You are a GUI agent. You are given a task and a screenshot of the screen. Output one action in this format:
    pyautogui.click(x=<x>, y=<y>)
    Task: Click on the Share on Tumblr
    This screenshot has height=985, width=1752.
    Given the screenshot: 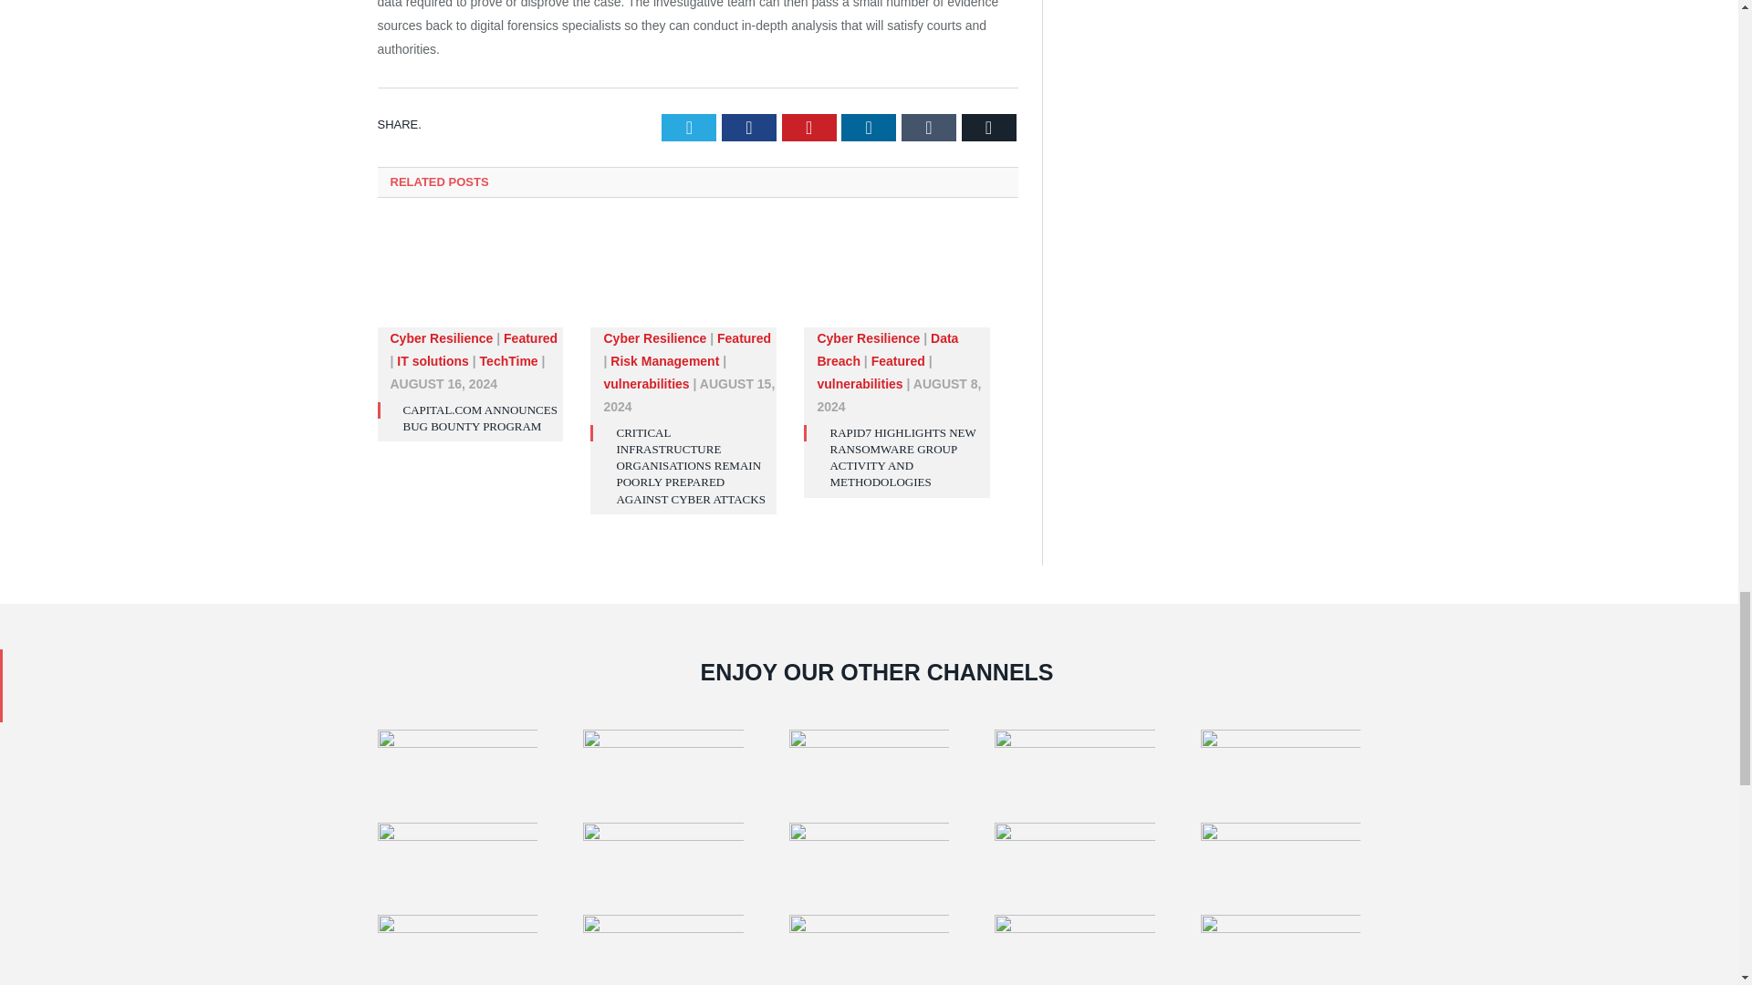 What is the action you would take?
    pyautogui.click(x=929, y=128)
    